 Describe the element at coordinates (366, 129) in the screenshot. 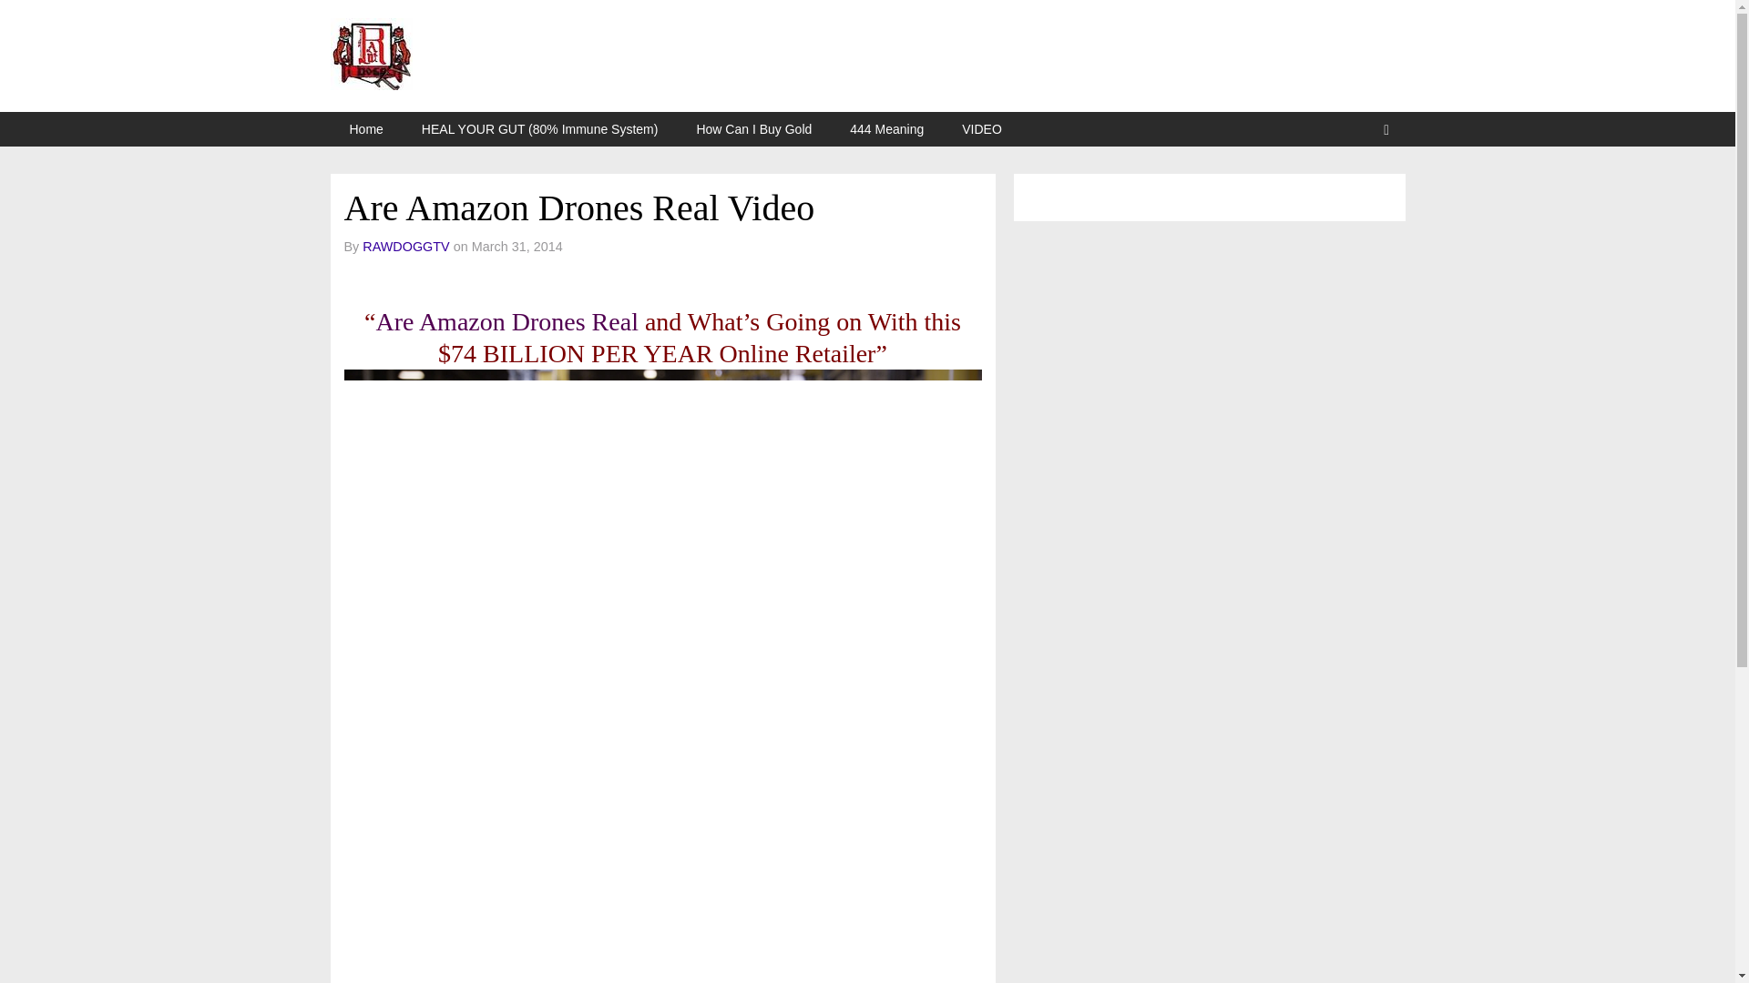

I see `Home` at that location.